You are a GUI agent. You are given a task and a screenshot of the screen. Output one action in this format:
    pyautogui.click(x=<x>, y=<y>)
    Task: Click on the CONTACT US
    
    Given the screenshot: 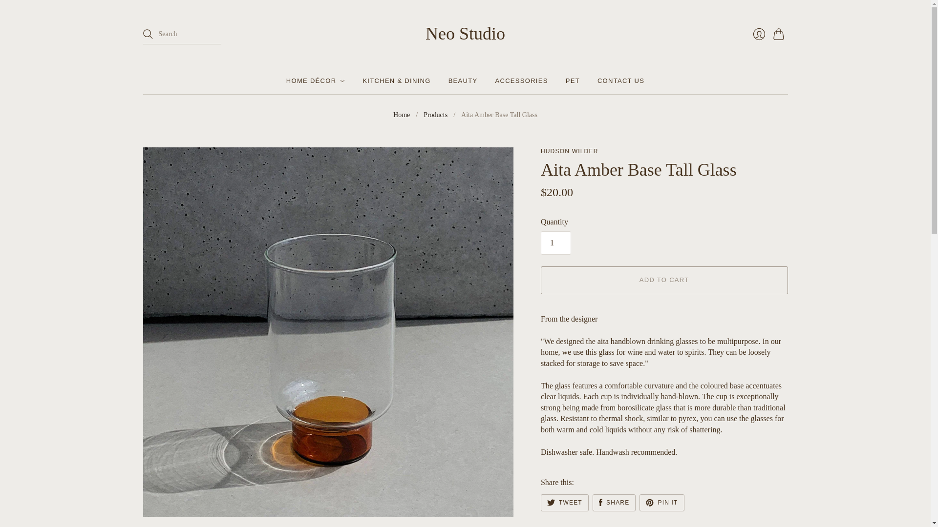 What is the action you would take?
    pyautogui.click(x=621, y=81)
    